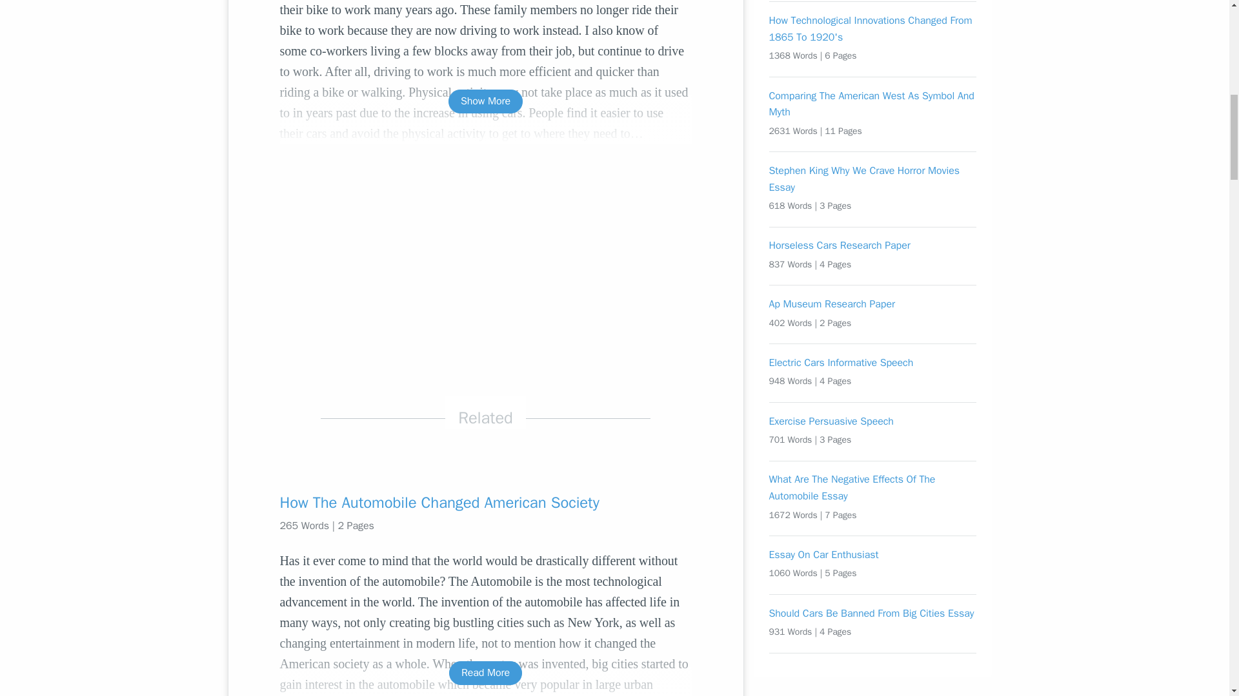 This screenshot has height=696, width=1239. I want to click on Show More, so click(485, 102).